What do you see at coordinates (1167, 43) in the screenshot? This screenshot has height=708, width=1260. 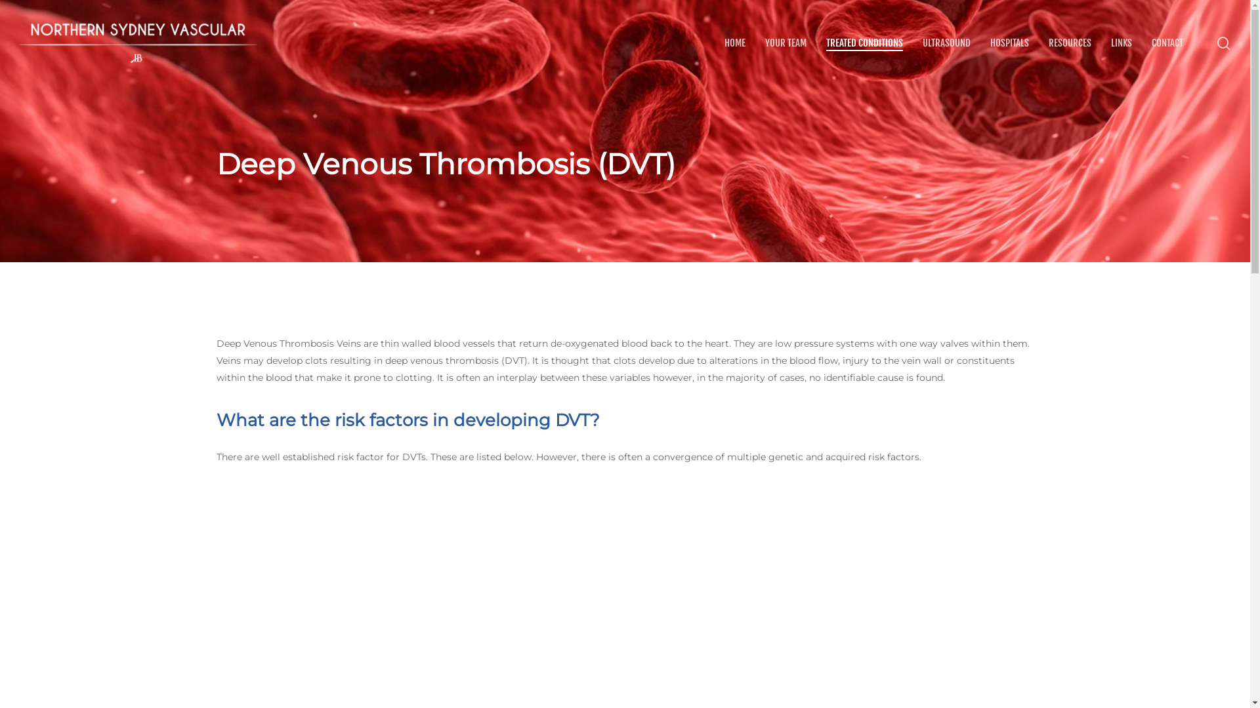 I see `CONTACT` at bounding box center [1167, 43].